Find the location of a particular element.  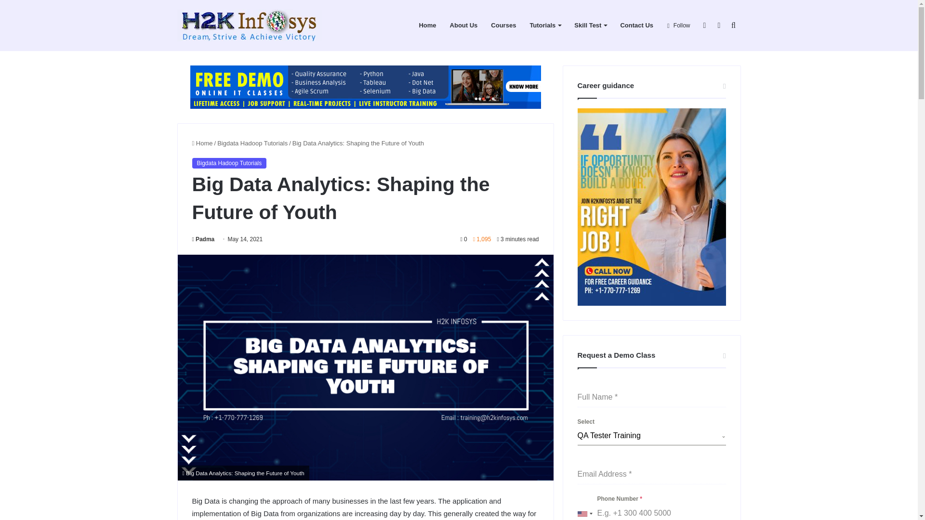

Contact Us is located at coordinates (636, 25).